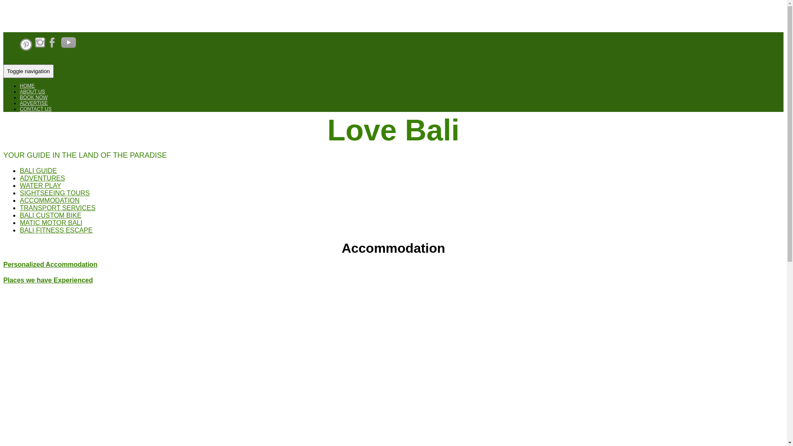  Describe the element at coordinates (36, 109) in the screenshot. I see `CONTACT US` at that location.